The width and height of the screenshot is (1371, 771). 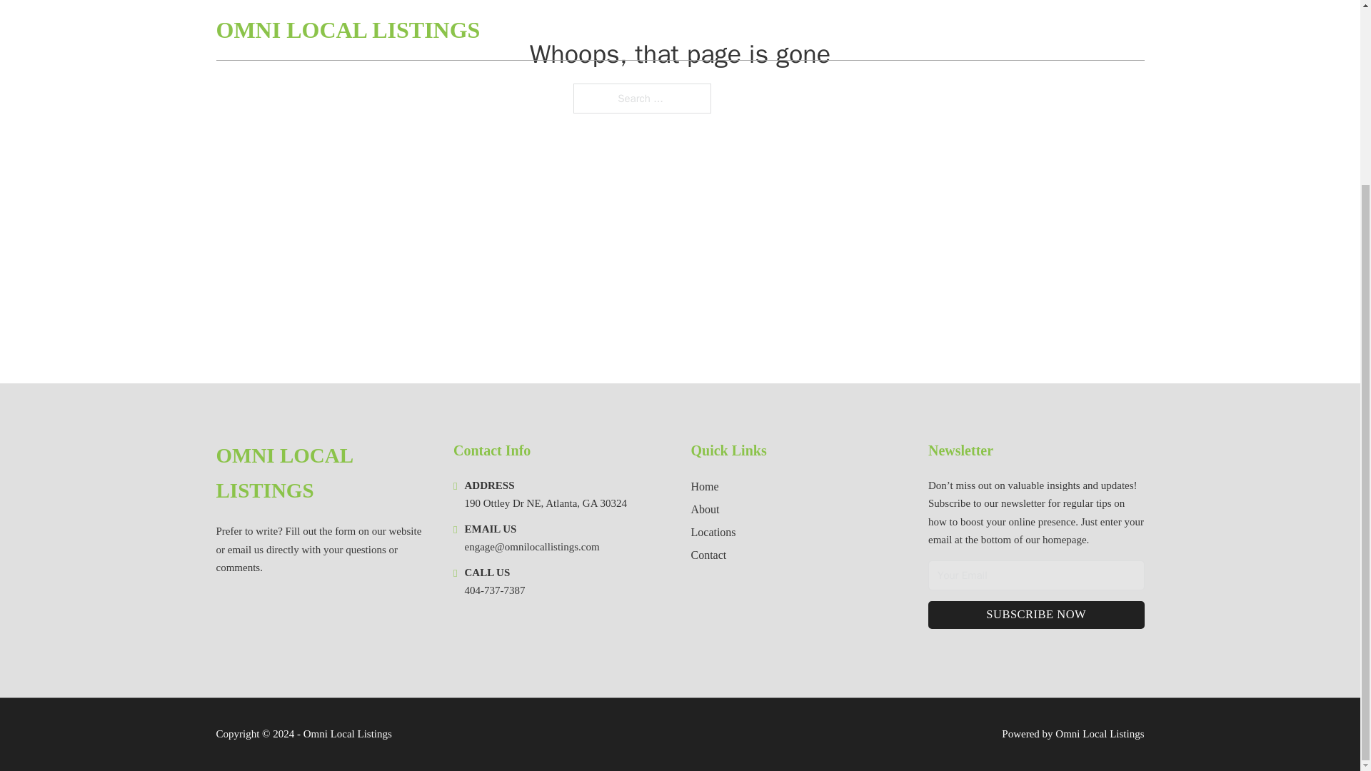 What do you see at coordinates (705, 508) in the screenshot?
I see `About` at bounding box center [705, 508].